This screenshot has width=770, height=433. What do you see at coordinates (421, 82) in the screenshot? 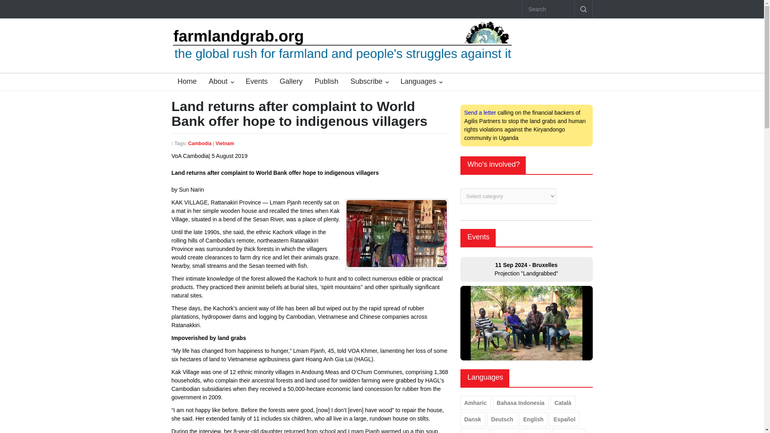
I see `Categories` at bounding box center [421, 82].